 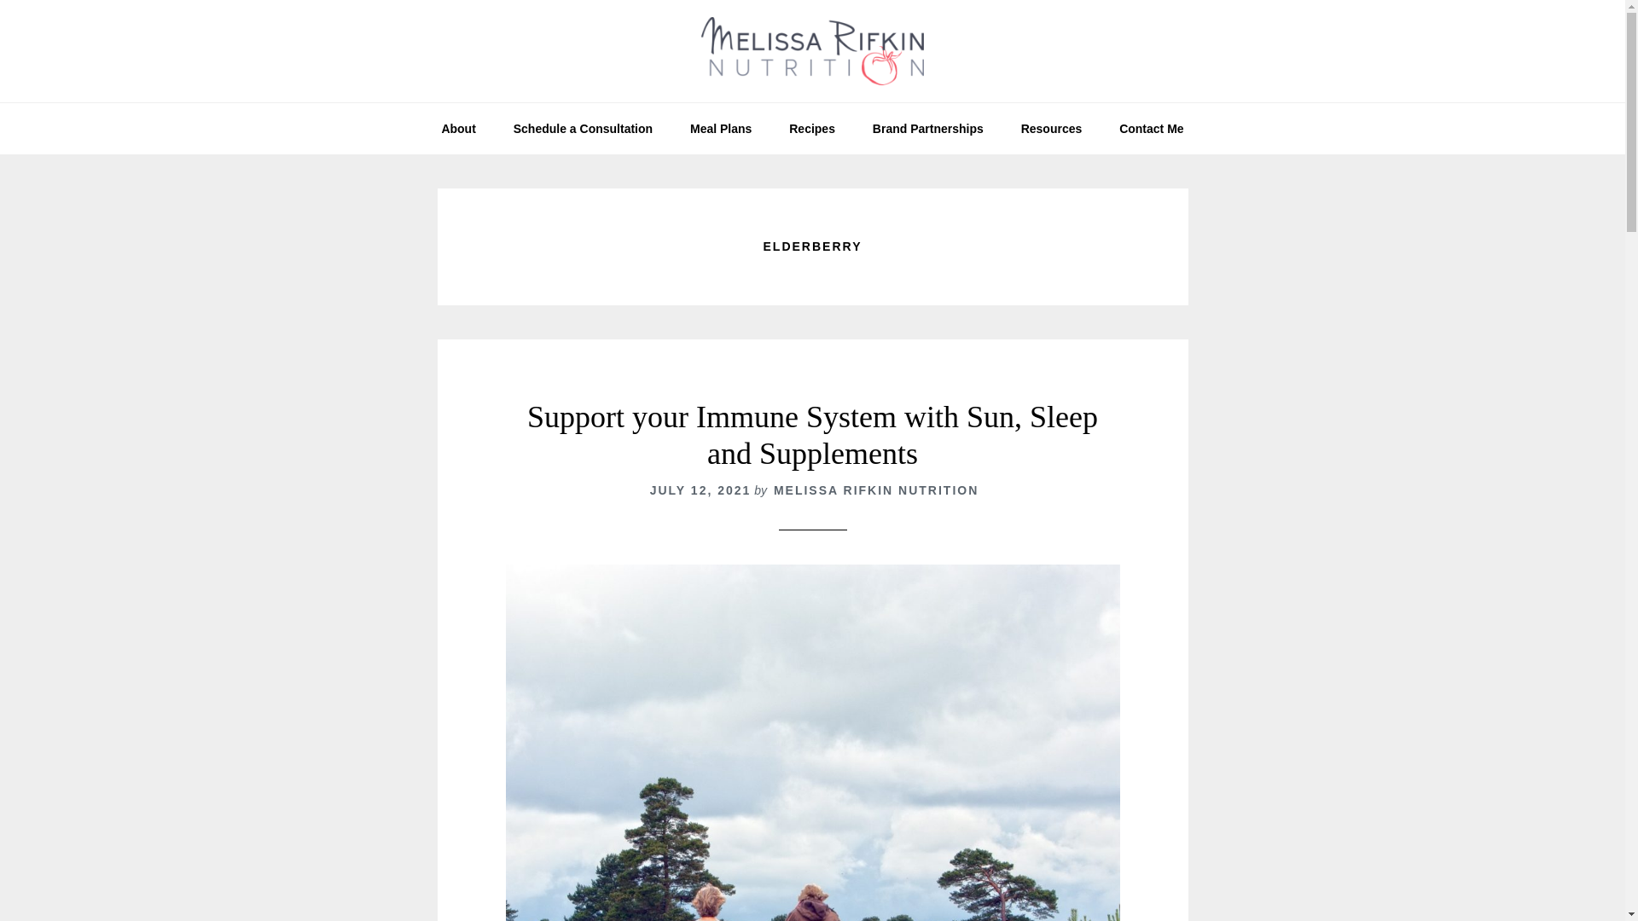 What do you see at coordinates (875, 490) in the screenshot?
I see `MELISSA RIFKIN NUTRITION` at bounding box center [875, 490].